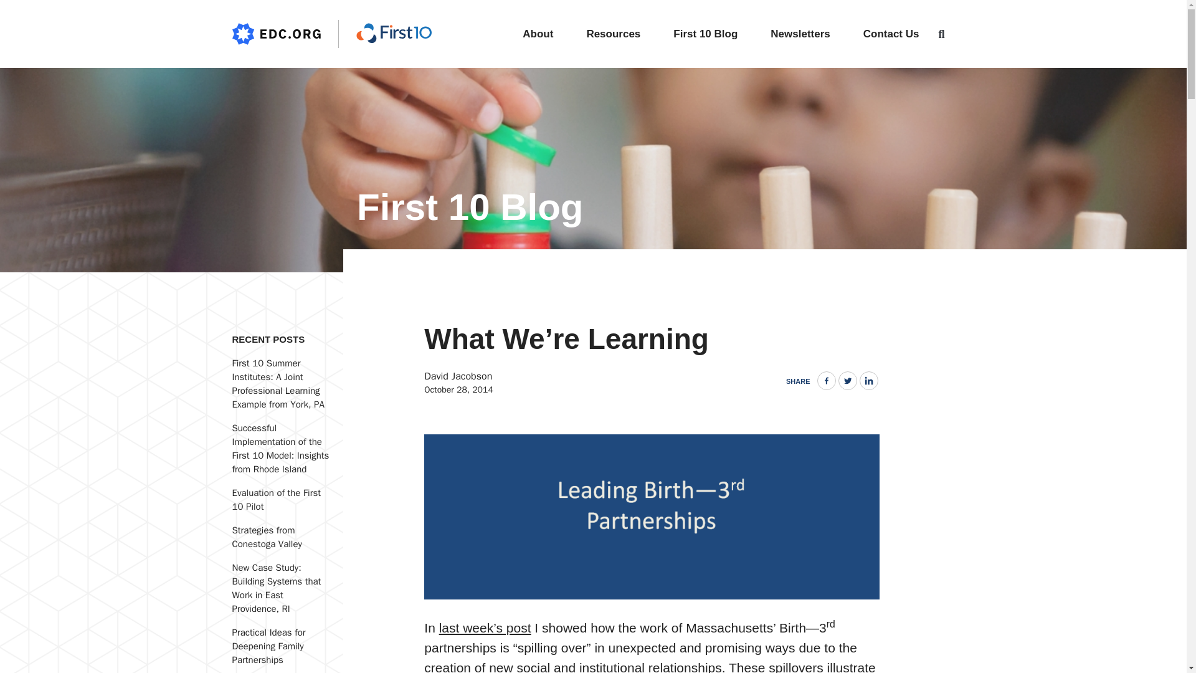 The width and height of the screenshot is (1196, 673). Describe the element at coordinates (826, 381) in the screenshot. I see `Facebook` at that location.